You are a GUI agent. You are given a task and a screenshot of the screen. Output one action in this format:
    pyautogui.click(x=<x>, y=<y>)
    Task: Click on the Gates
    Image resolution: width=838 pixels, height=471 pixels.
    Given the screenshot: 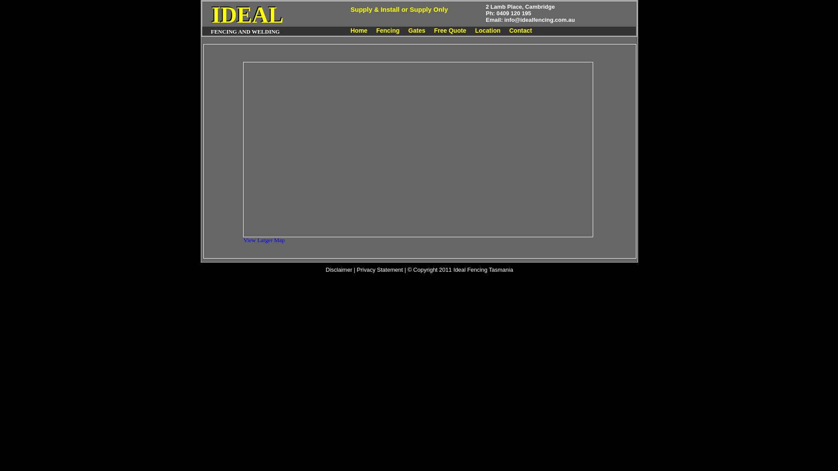 What is the action you would take?
    pyautogui.click(x=417, y=31)
    